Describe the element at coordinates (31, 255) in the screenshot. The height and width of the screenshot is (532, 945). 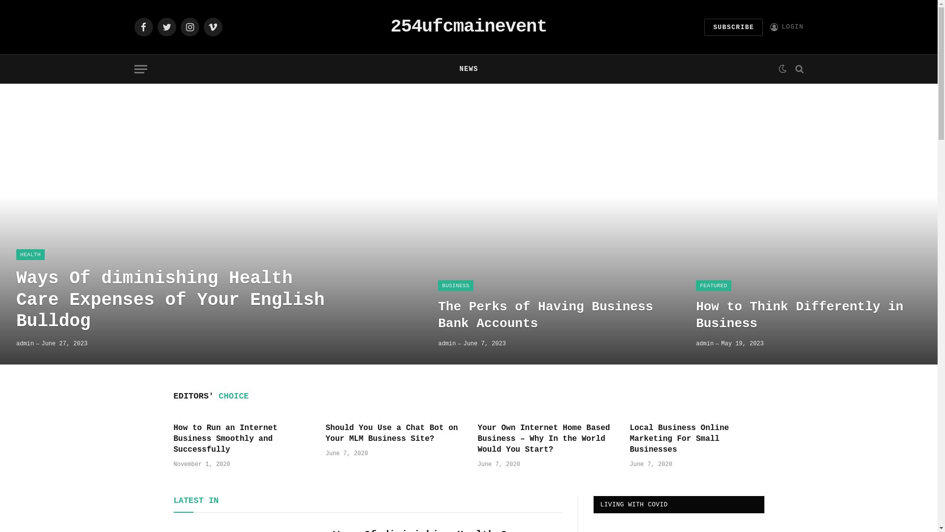
I see `HEALTH` at that location.